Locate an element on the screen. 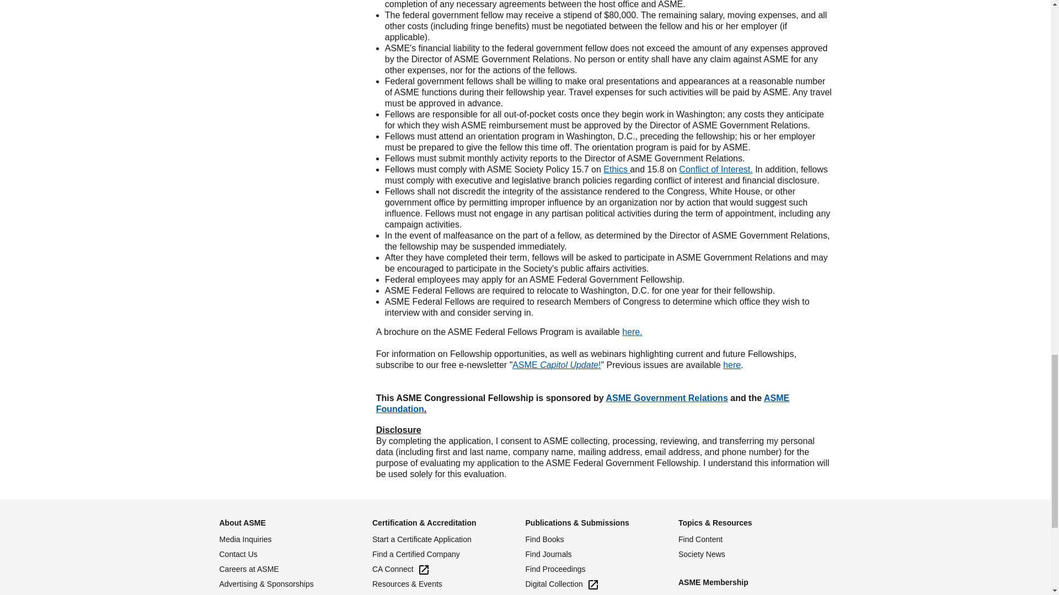 This screenshot has width=1059, height=595. here. is located at coordinates (632, 332).